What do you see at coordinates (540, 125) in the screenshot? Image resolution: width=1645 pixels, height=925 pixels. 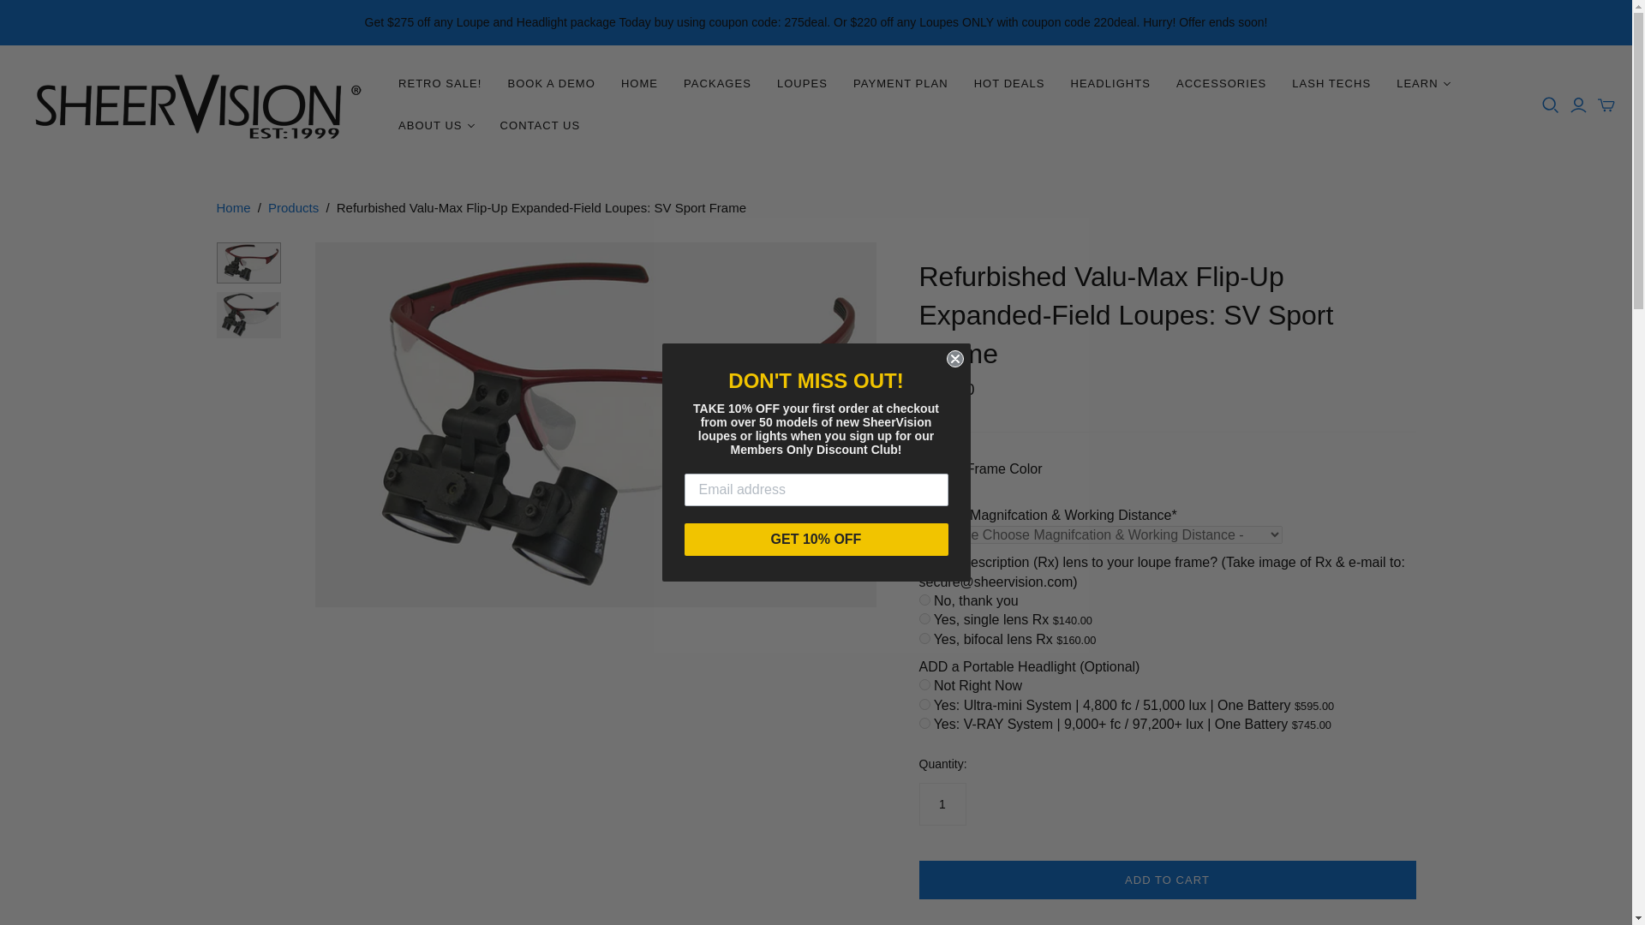 I see `CONTACT US` at bounding box center [540, 125].